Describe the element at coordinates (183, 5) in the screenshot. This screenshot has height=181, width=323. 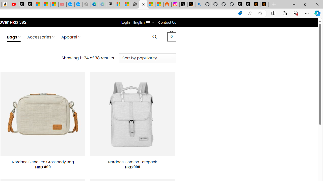
I see `Log in to X / X` at that location.